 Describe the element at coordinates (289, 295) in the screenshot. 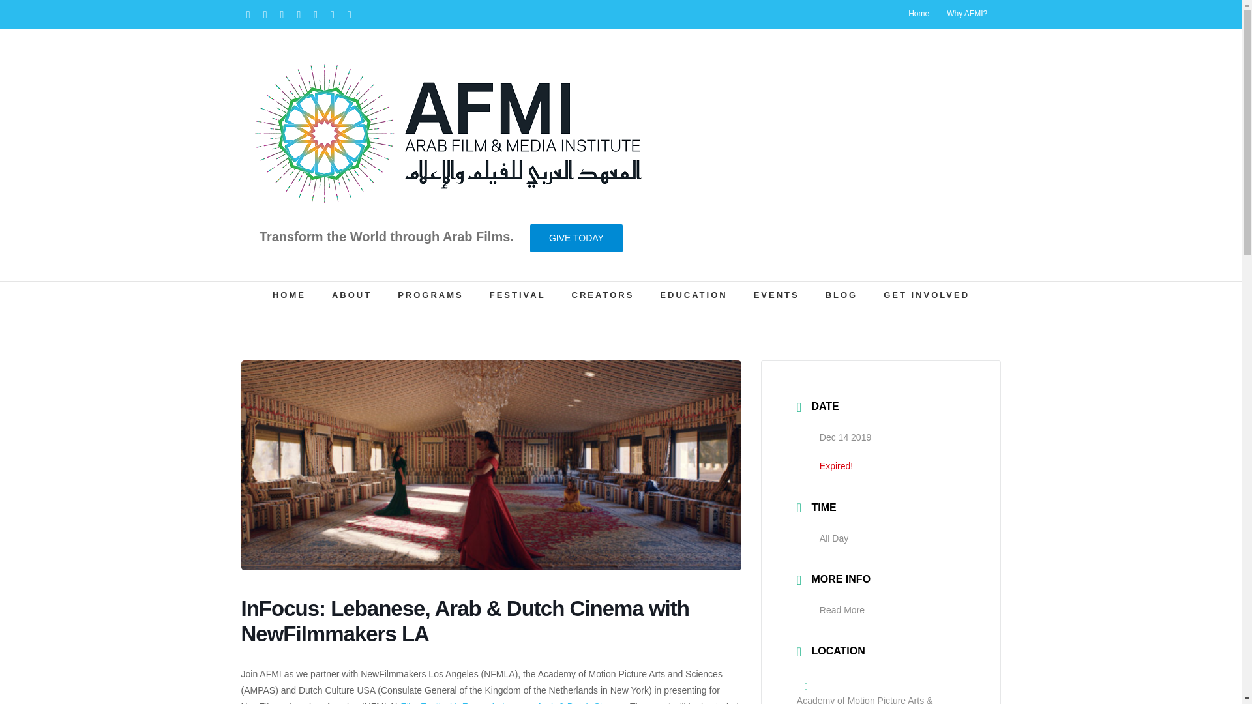

I see `HOME` at that location.